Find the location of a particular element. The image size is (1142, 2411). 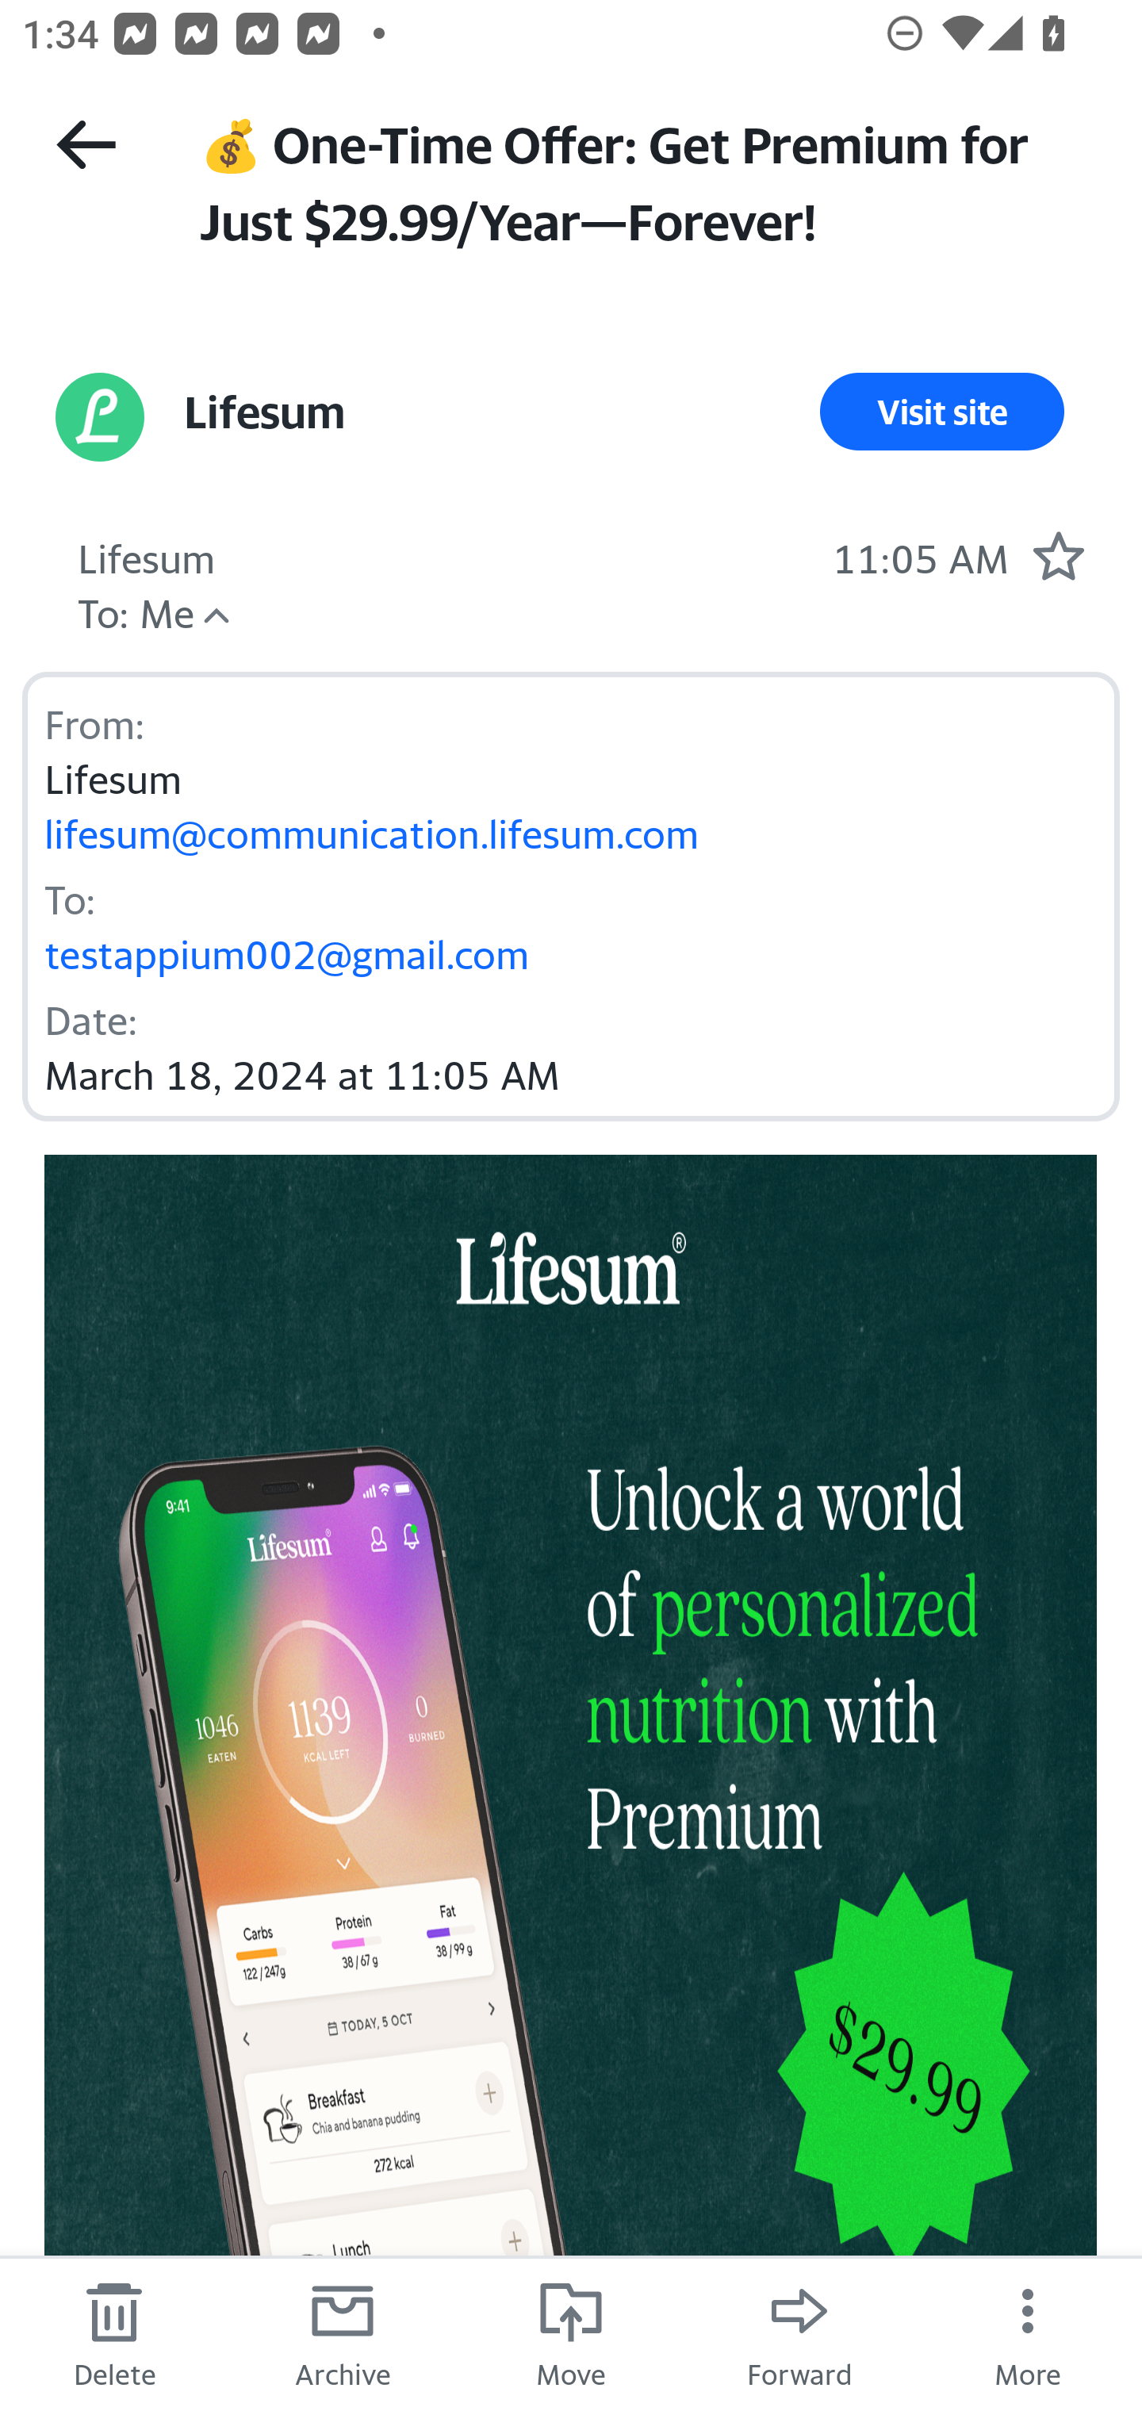

Delete is located at coordinates (114, 2333).